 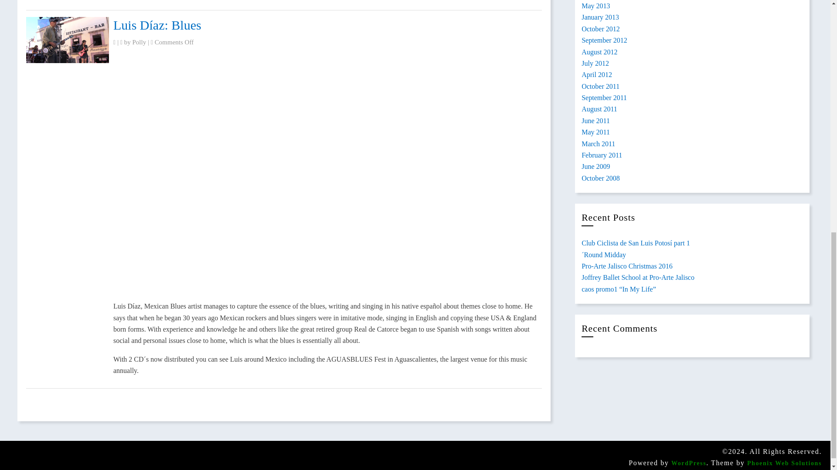 I want to click on June 2011, so click(x=595, y=121).